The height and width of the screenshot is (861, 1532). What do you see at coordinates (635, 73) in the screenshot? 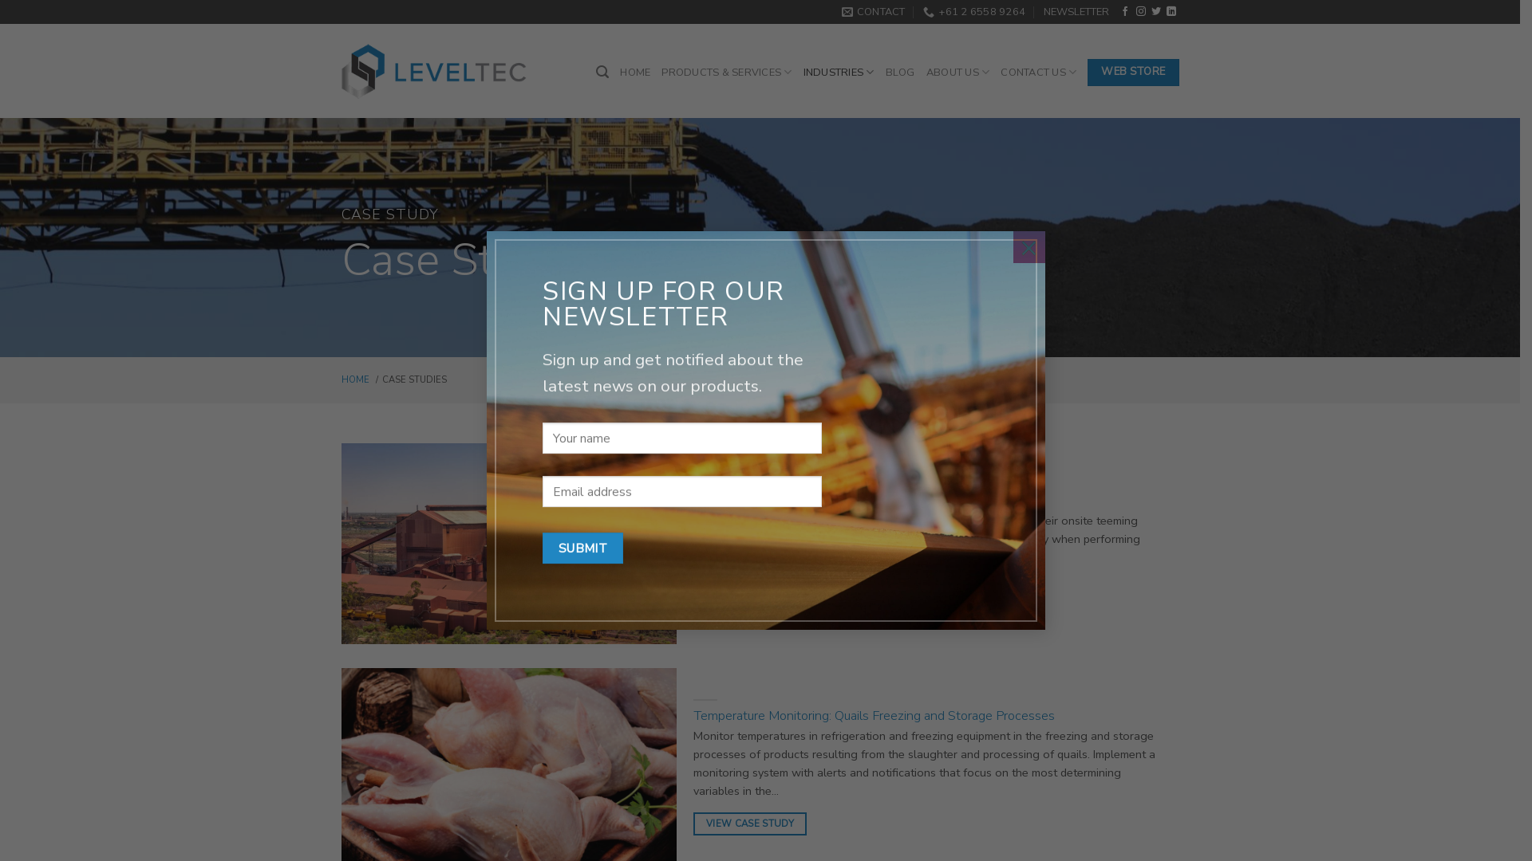
I see `HOME` at bounding box center [635, 73].